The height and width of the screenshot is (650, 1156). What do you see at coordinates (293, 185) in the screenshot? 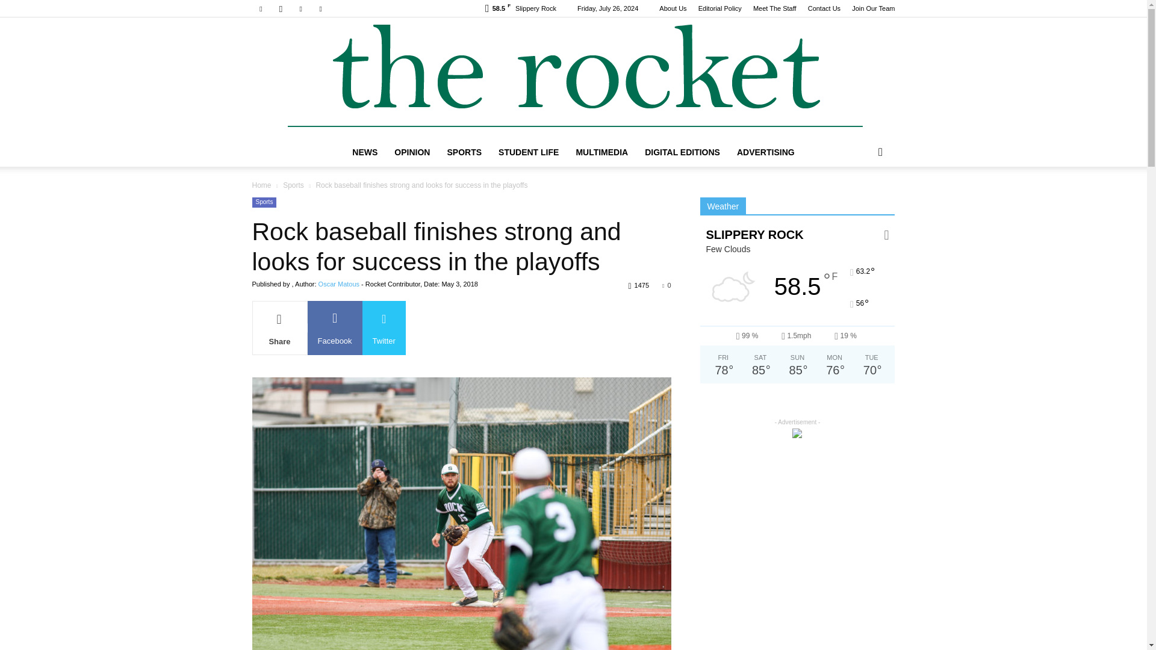
I see `Sports` at bounding box center [293, 185].